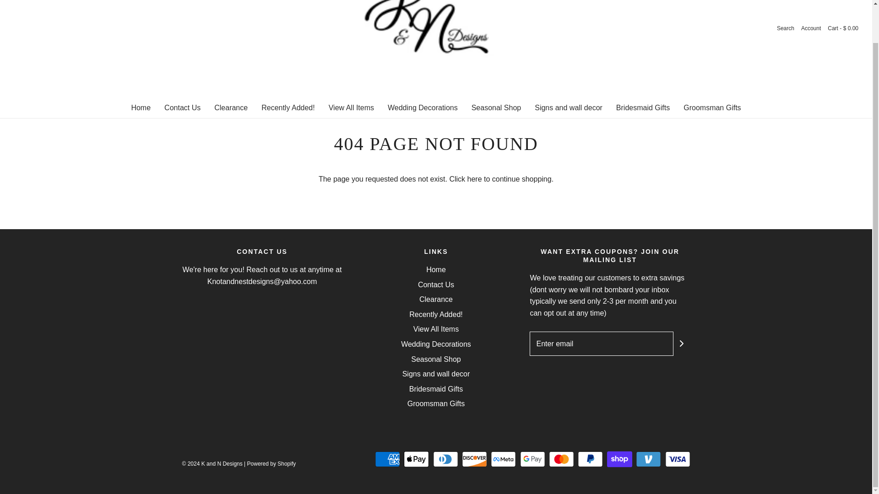 Image resolution: width=879 pixels, height=494 pixels. Describe the element at coordinates (474, 459) in the screenshot. I see `Discover` at that location.